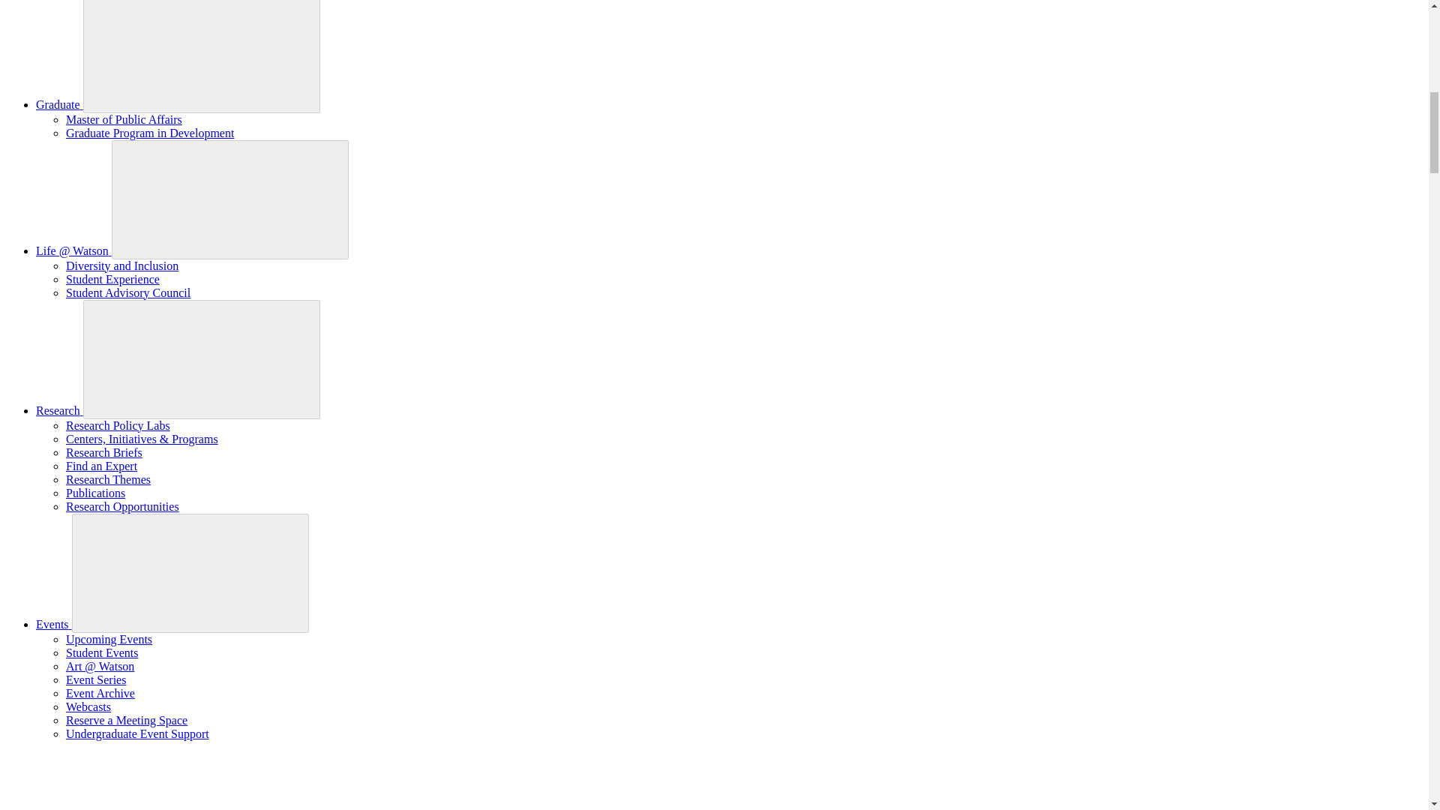 The image size is (1440, 810). What do you see at coordinates (127, 292) in the screenshot?
I see `Student Advisory Council` at bounding box center [127, 292].